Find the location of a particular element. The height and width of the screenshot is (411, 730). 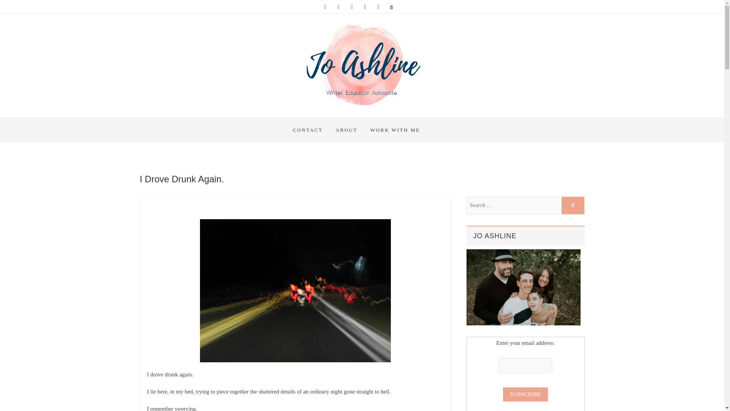

ABOUT is located at coordinates (347, 129).